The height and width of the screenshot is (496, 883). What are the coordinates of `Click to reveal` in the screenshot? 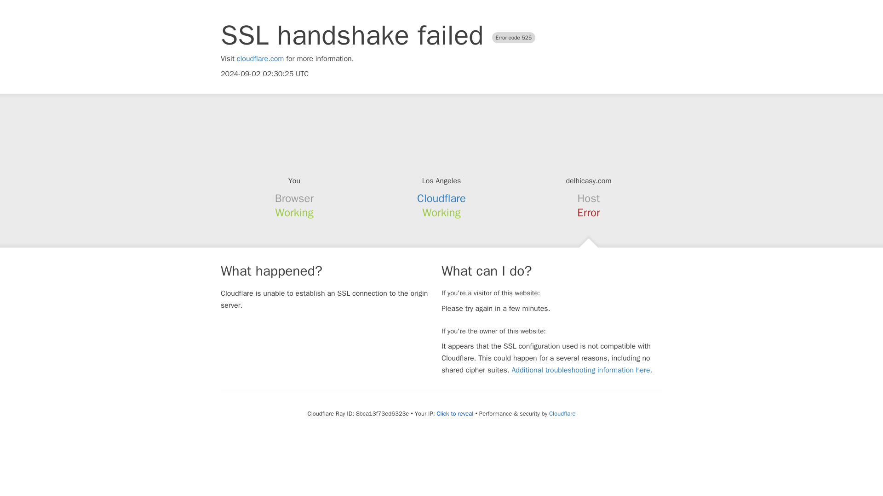 It's located at (455, 414).